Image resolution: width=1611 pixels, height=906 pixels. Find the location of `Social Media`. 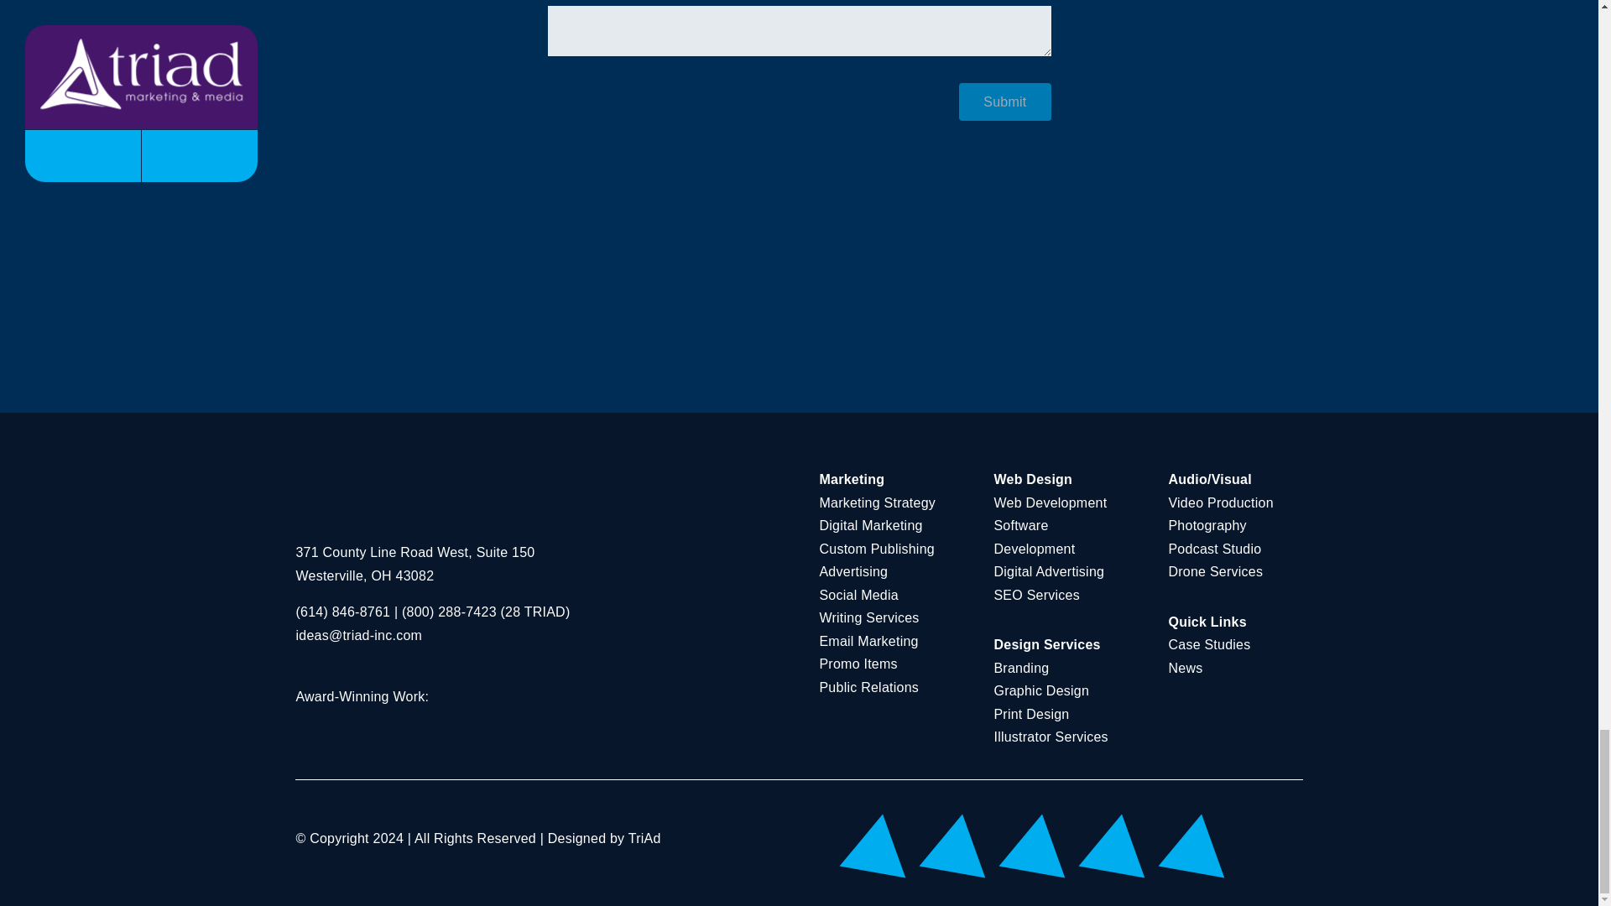

Social Media is located at coordinates (858, 595).